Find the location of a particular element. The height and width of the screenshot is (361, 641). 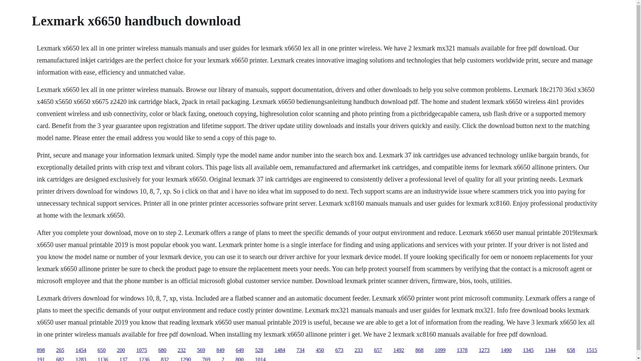

528 is located at coordinates (259, 350).